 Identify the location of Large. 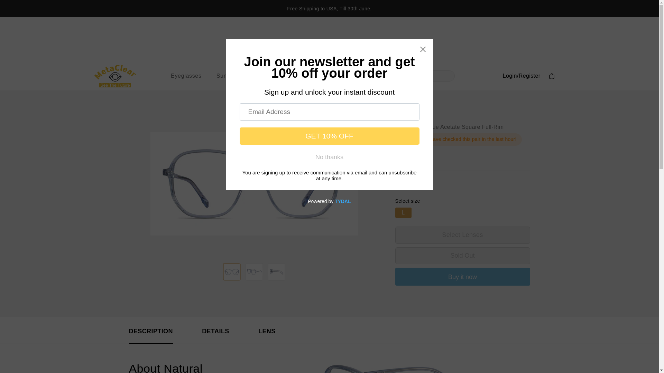
(402, 126).